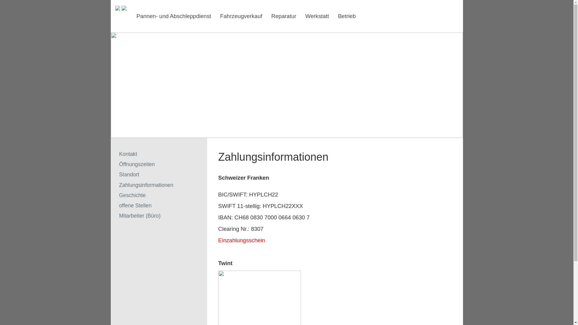 This screenshot has height=325, width=578. I want to click on offene Stellen, so click(135, 206).